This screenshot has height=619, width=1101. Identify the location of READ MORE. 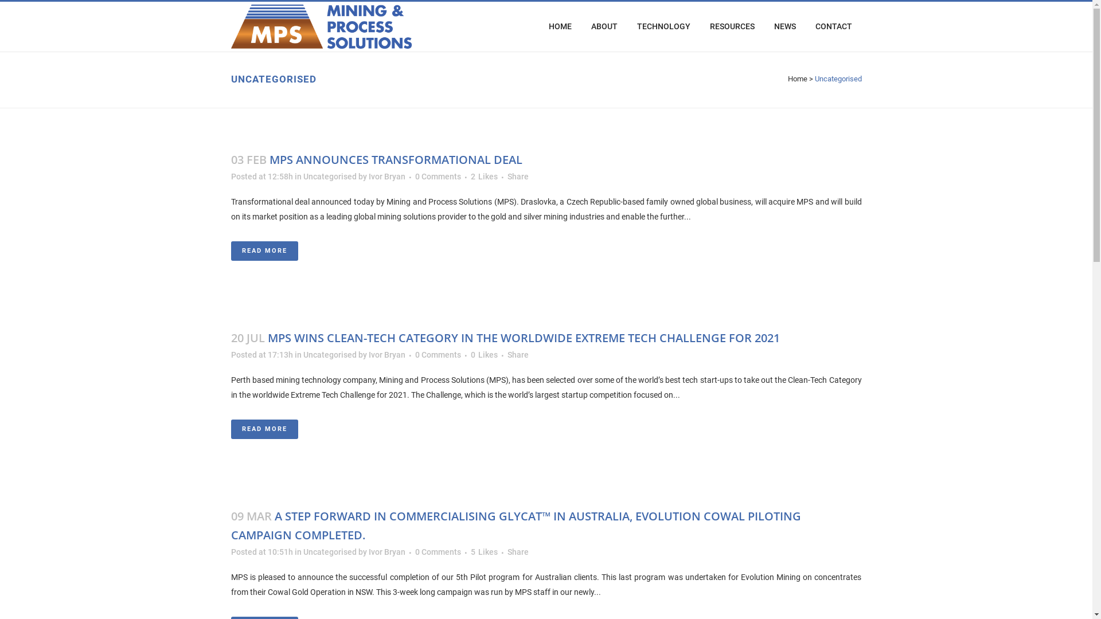
(264, 429).